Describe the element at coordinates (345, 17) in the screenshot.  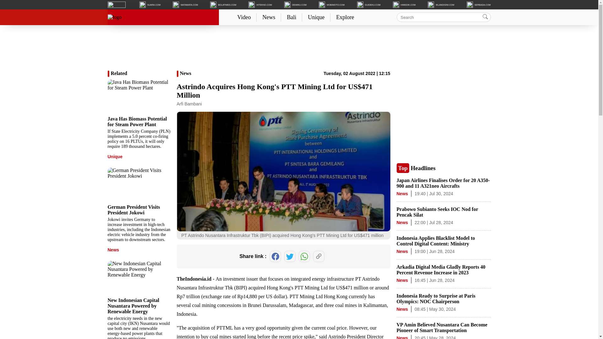
I see `Explore` at that location.